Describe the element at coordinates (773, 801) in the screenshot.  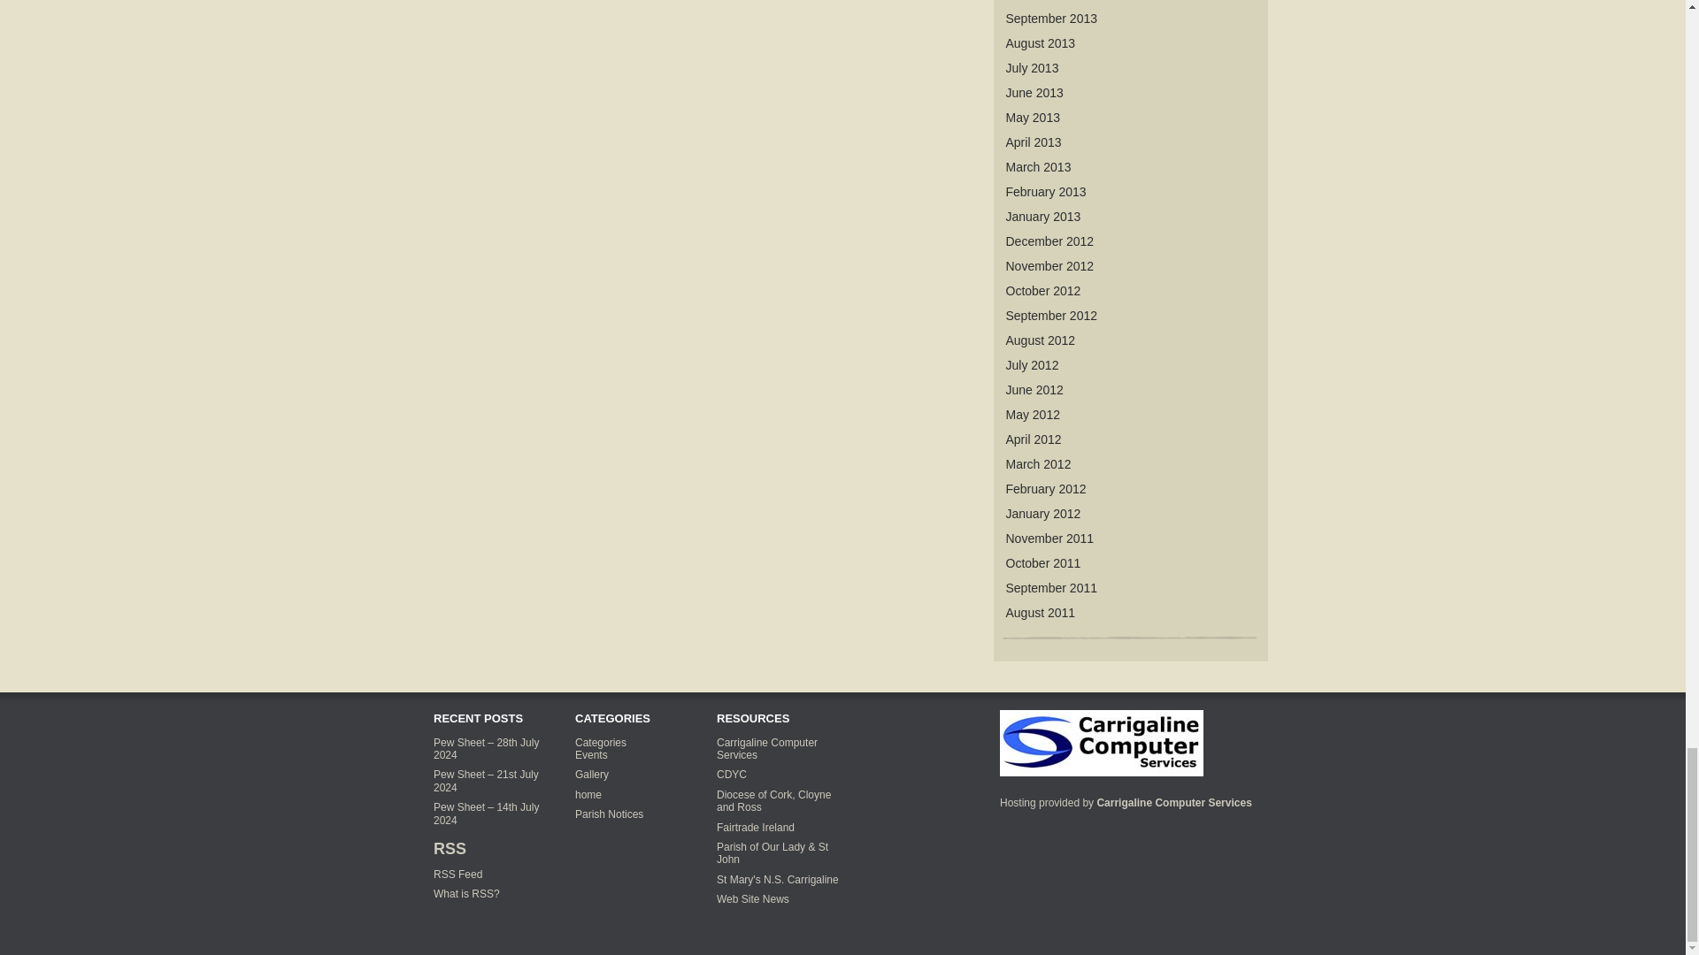
I see `The official website of the Diocese.` at that location.